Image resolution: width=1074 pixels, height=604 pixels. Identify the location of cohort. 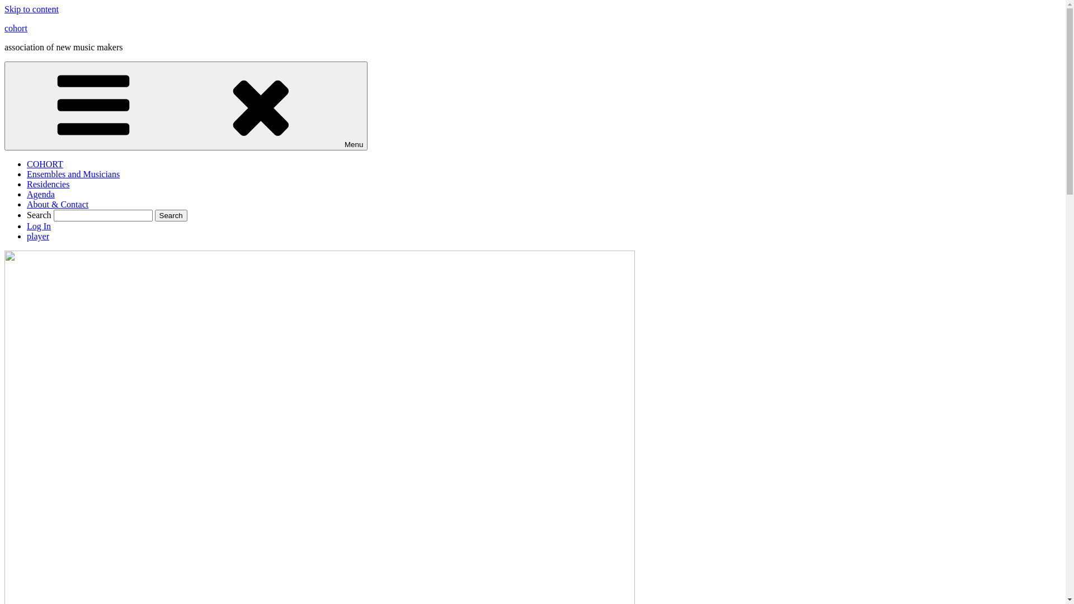
(16, 28).